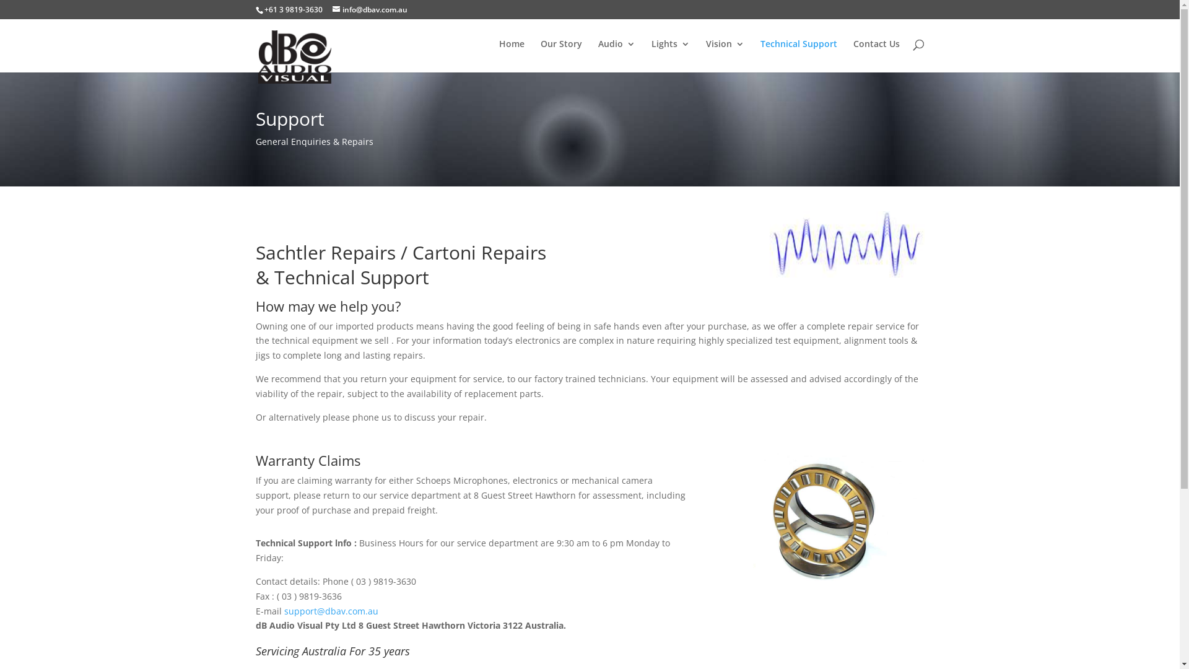 This screenshot has width=1189, height=669. What do you see at coordinates (512, 55) in the screenshot?
I see `Home` at bounding box center [512, 55].